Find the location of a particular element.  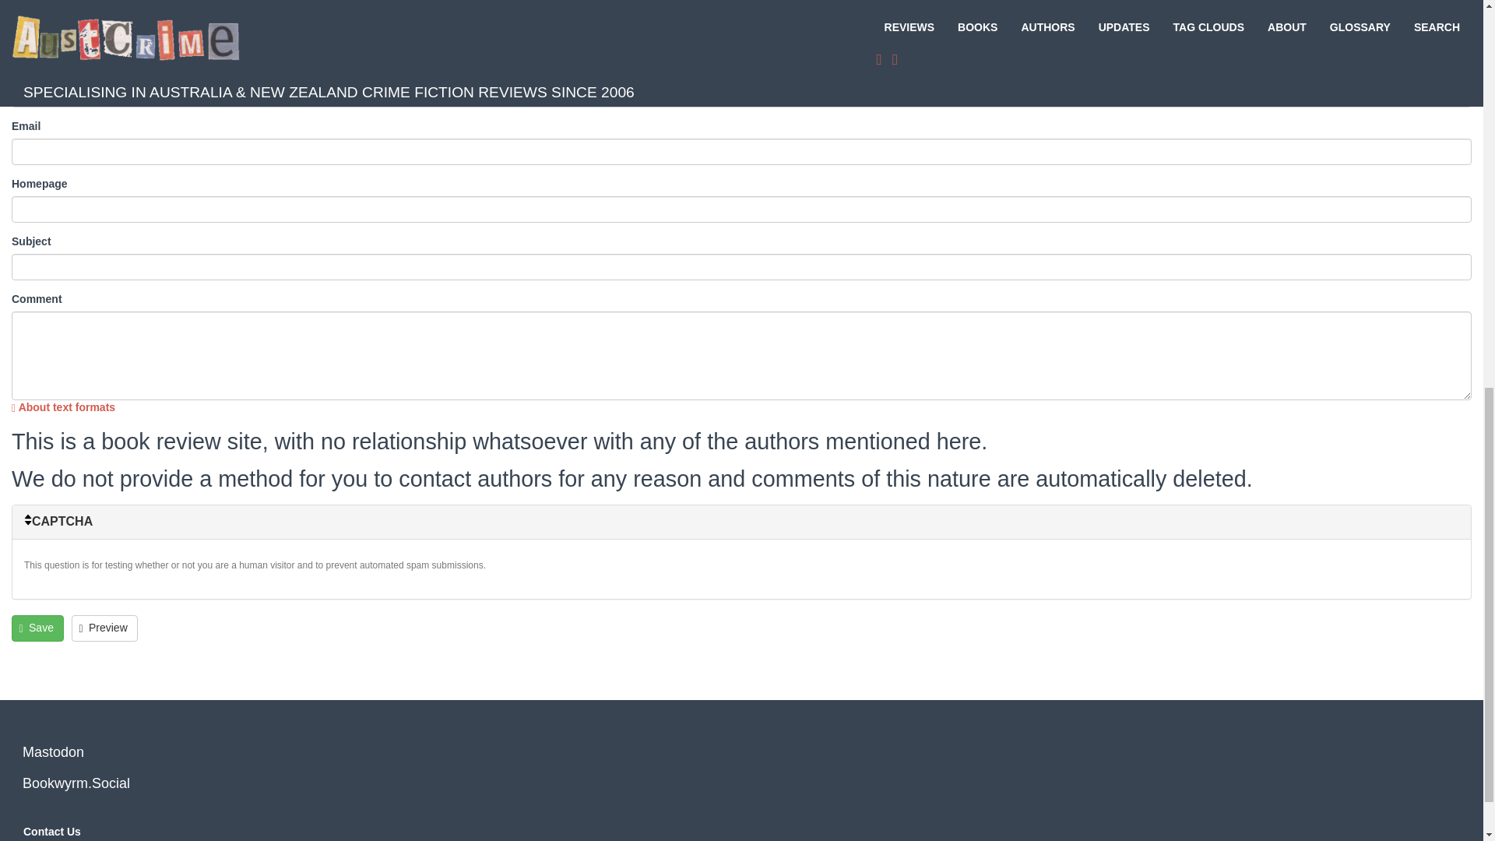

About text formats is located at coordinates (63, 407).